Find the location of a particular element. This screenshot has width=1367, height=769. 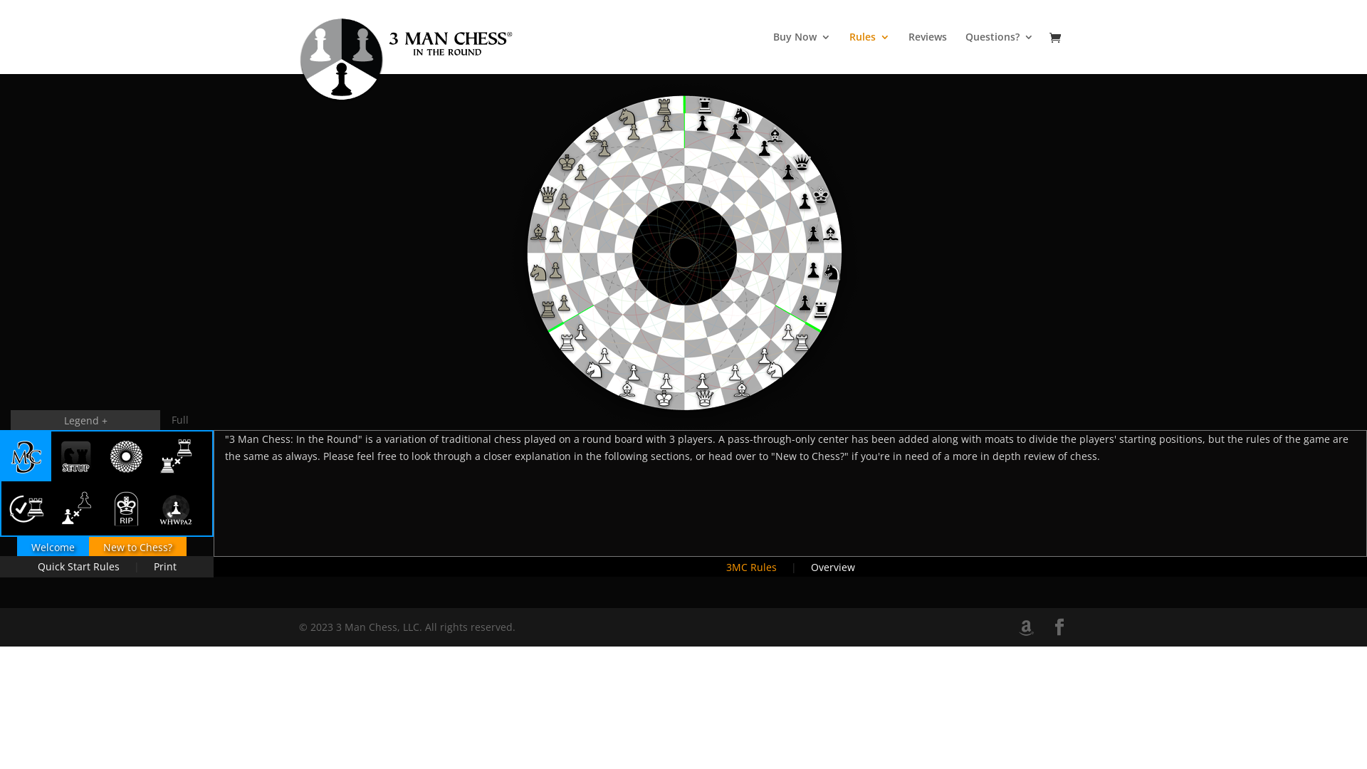

Creeks is located at coordinates (76, 508).